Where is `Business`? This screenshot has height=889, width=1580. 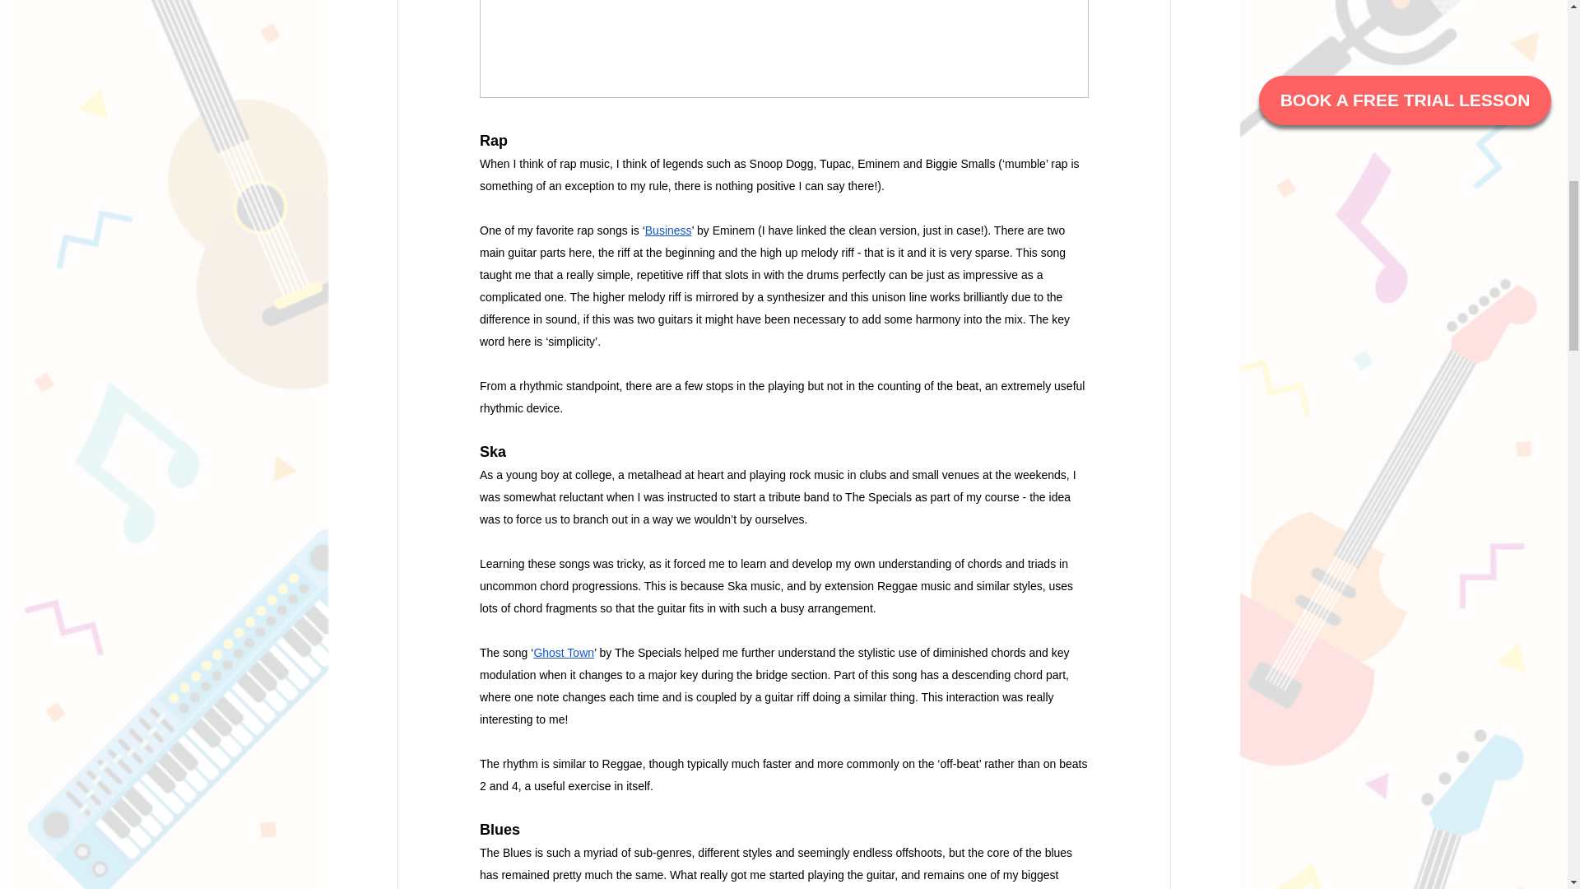 Business is located at coordinates (668, 229).